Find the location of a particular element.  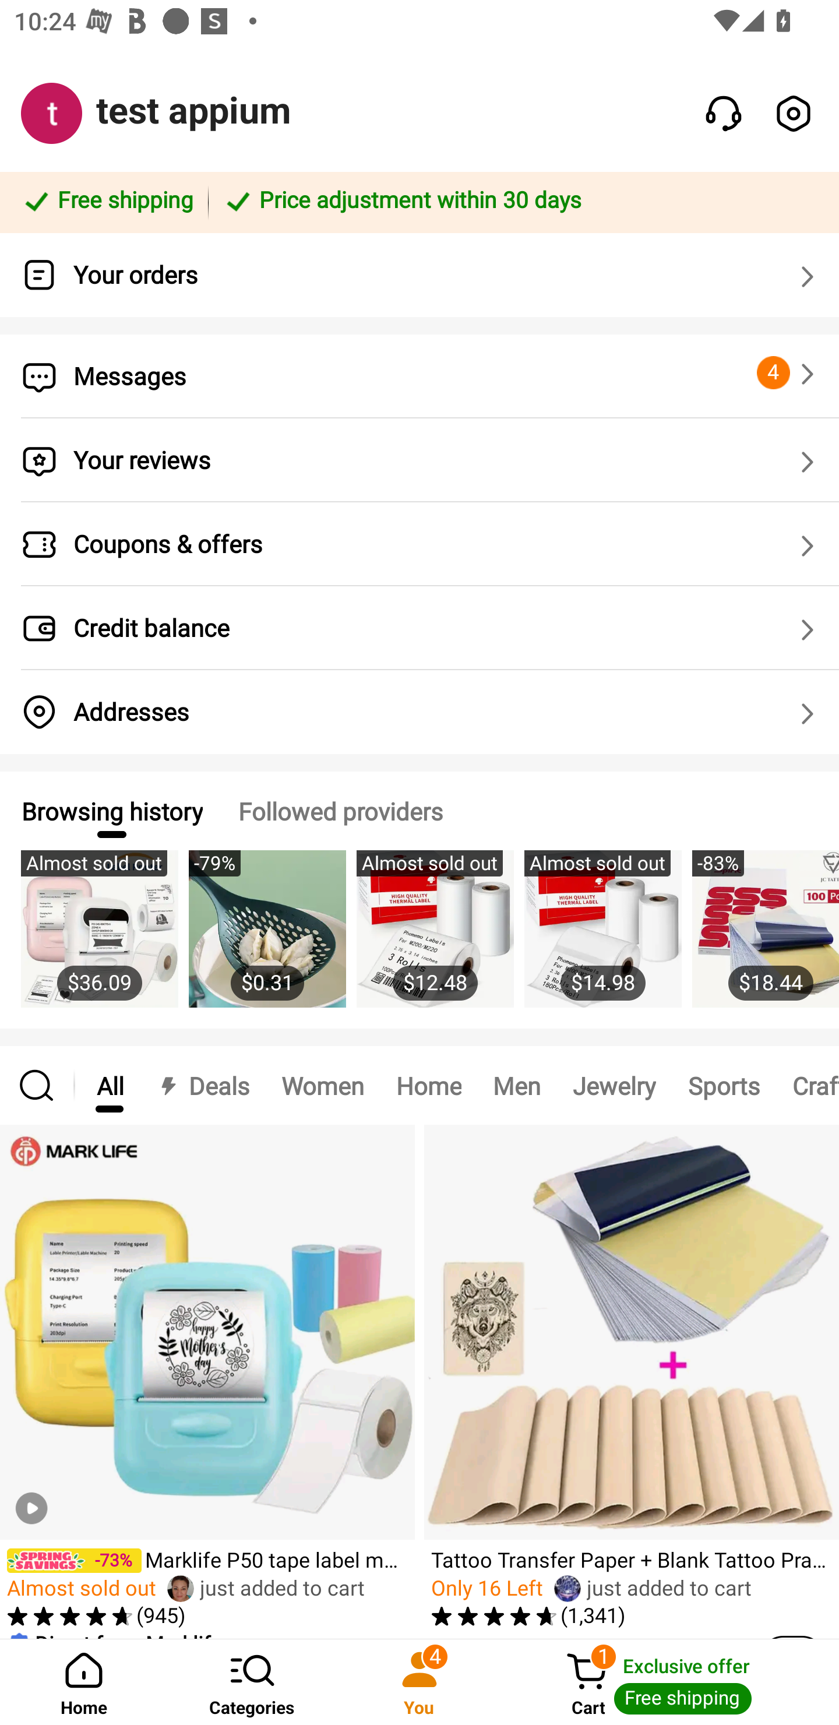

Free shipping is located at coordinates (107, 202).